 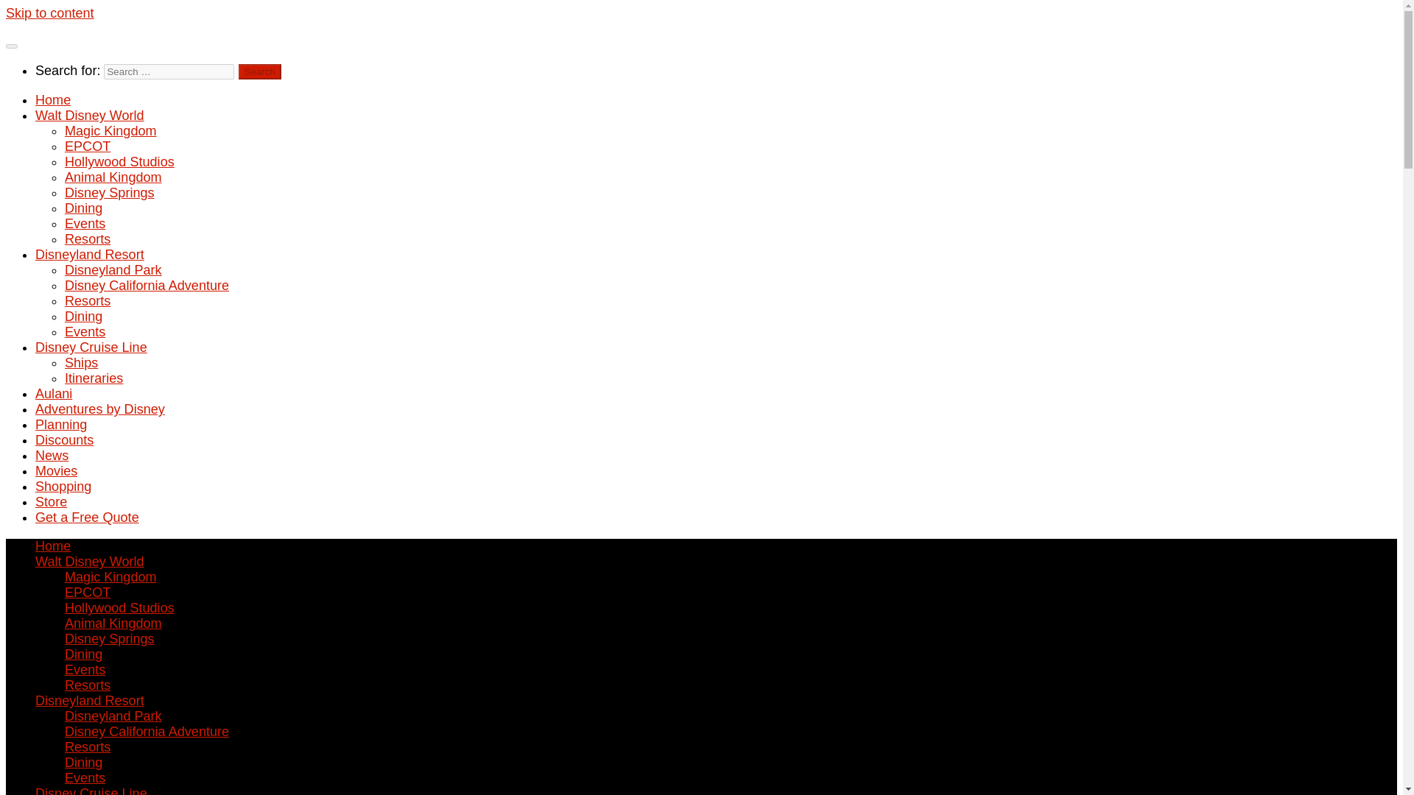 I want to click on Shopping, so click(x=63, y=486).